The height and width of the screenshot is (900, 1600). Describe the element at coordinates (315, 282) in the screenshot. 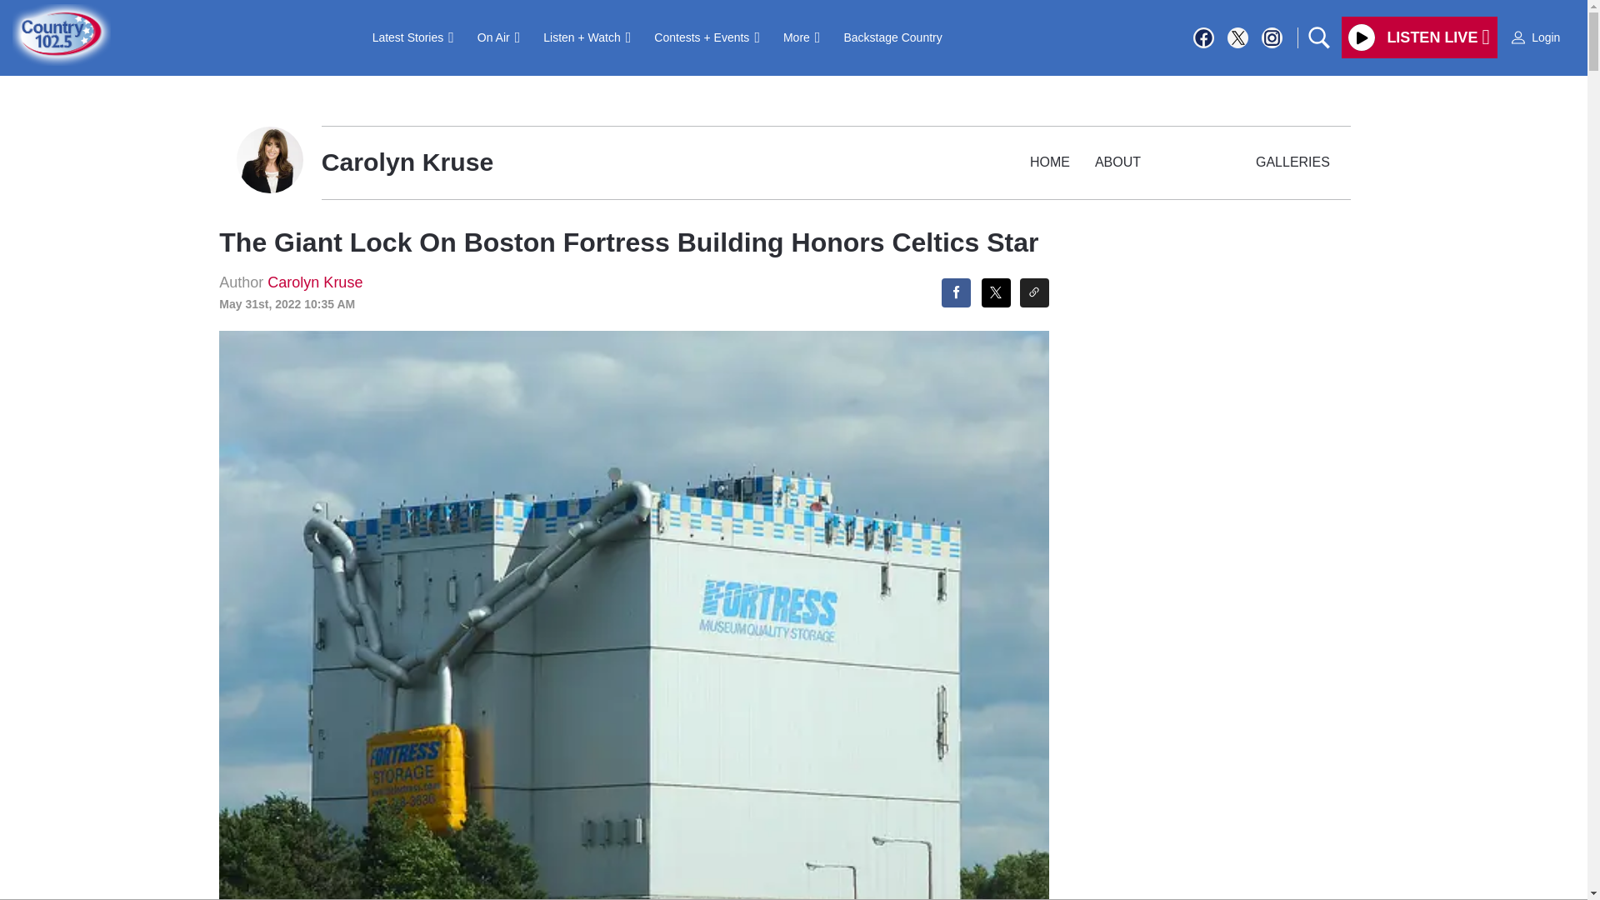

I see `Carolyn Kruse` at that location.